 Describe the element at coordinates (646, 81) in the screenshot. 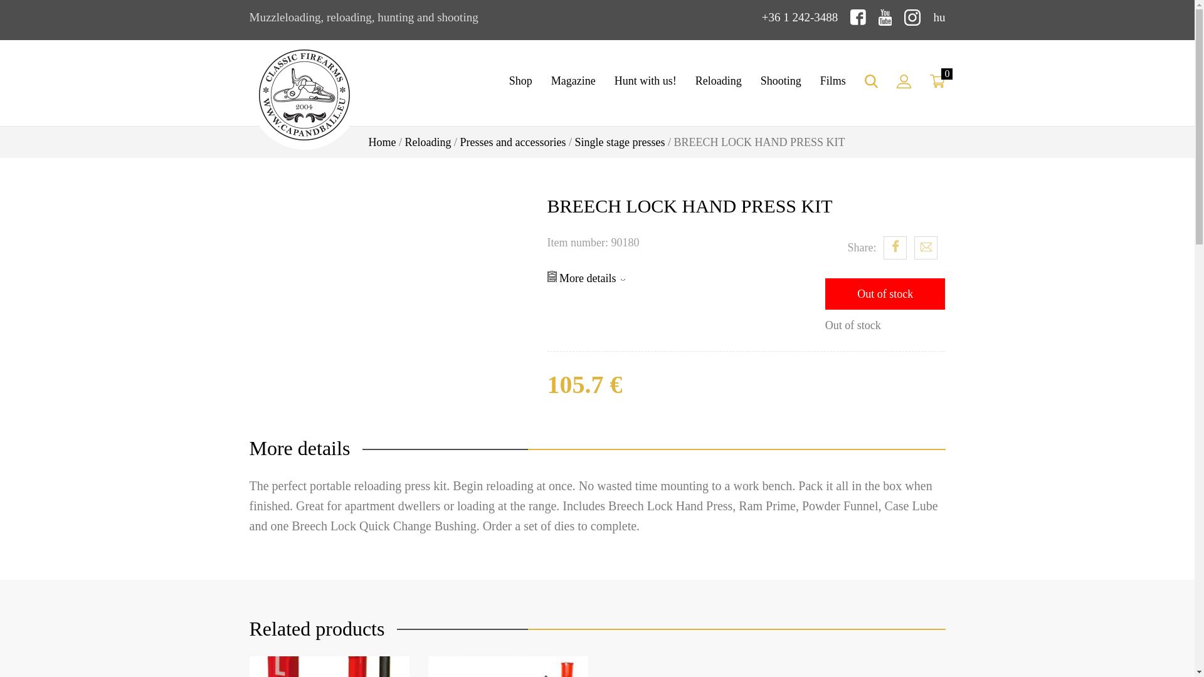

I see `Hunt with us!` at that location.